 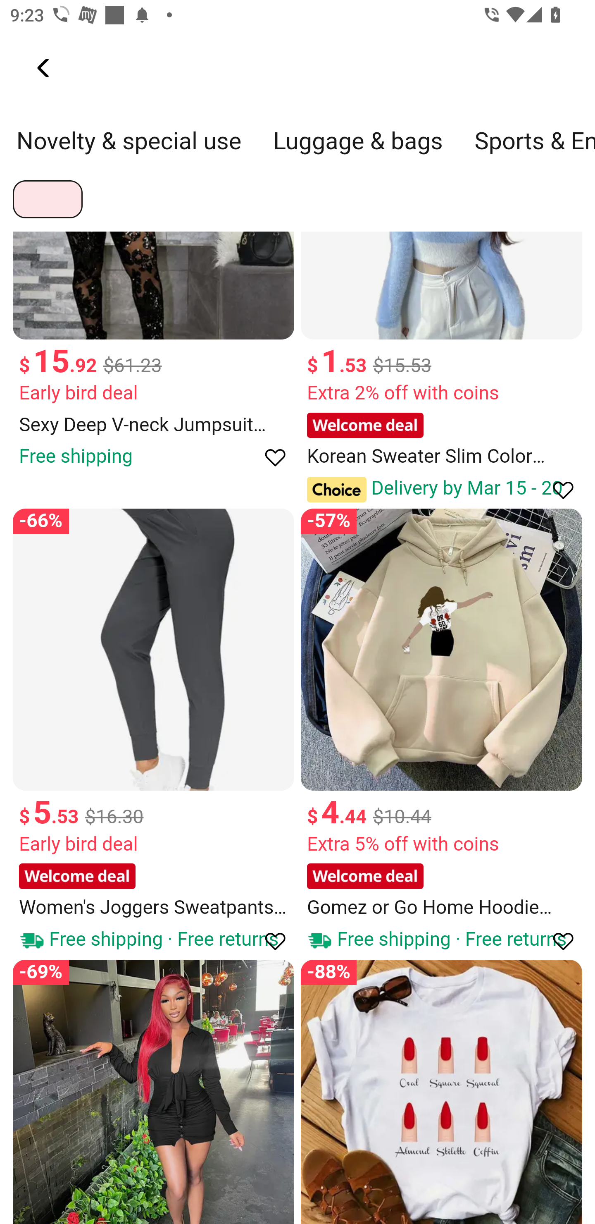 I want to click on , so click(x=45, y=68).